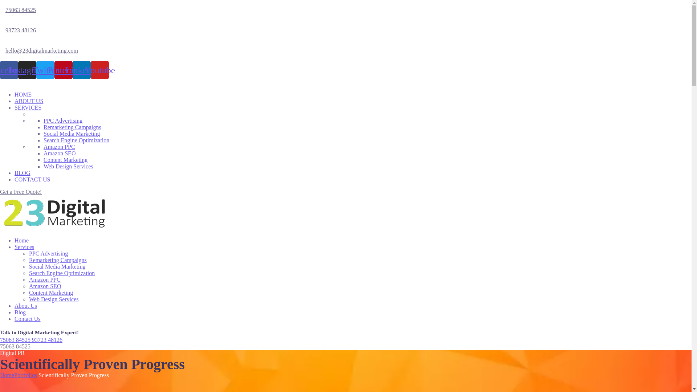 The image size is (697, 392). What do you see at coordinates (51, 293) in the screenshot?
I see `Content Marketing` at bounding box center [51, 293].